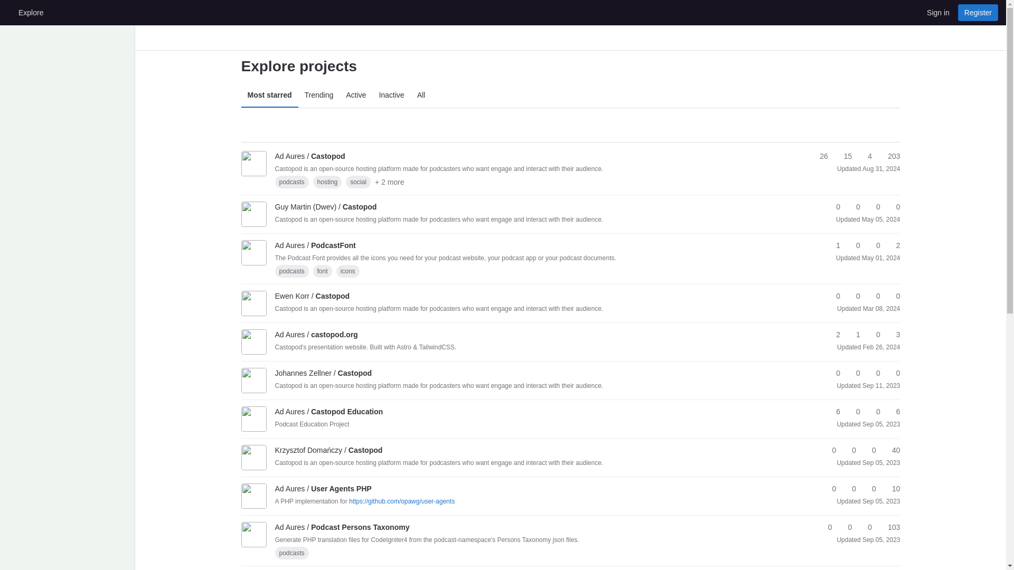 Image resolution: width=1014 pixels, height=570 pixels. What do you see at coordinates (348, 271) in the screenshot?
I see `icons` at bounding box center [348, 271].